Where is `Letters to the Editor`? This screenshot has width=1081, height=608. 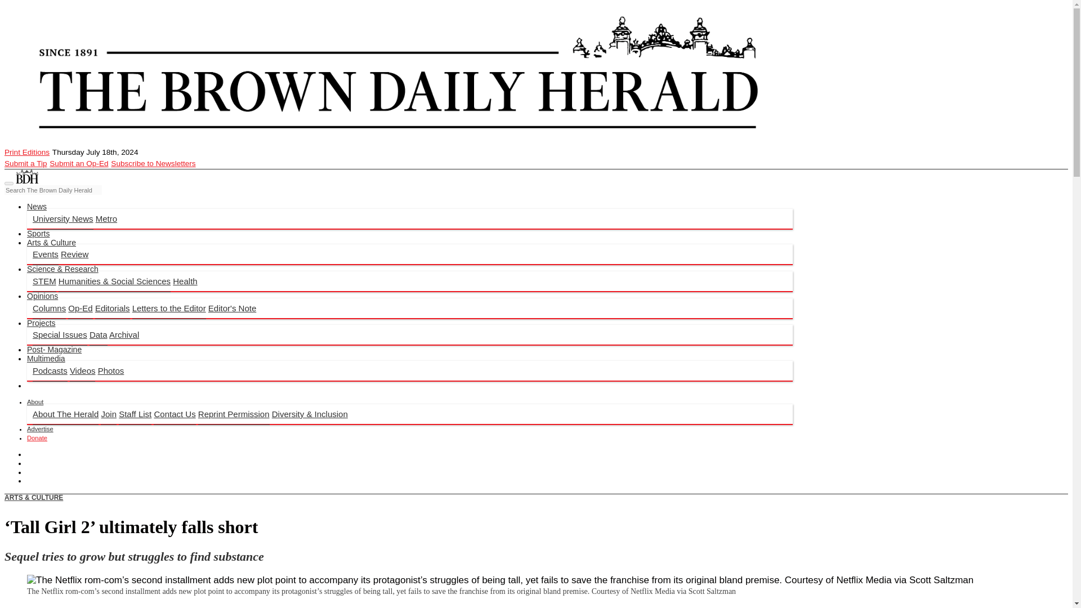
Letters to the Editor is located at coordinates (169, 309).